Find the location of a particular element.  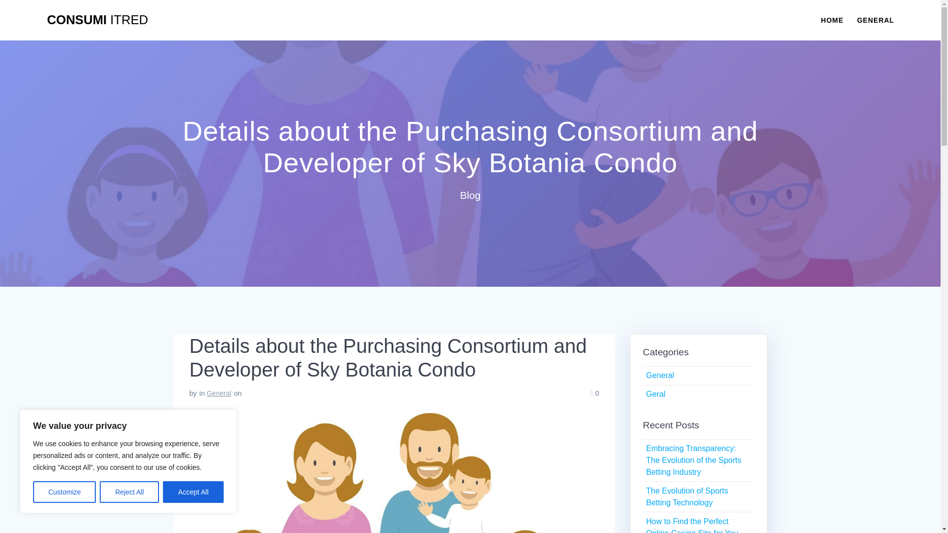

GENERAL is located at coordinates (875, 20).